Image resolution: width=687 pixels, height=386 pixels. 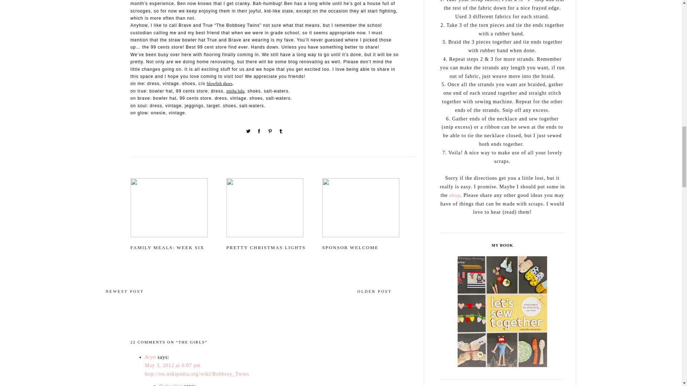 I want to click on Aryn, so click(x=150, y=357).